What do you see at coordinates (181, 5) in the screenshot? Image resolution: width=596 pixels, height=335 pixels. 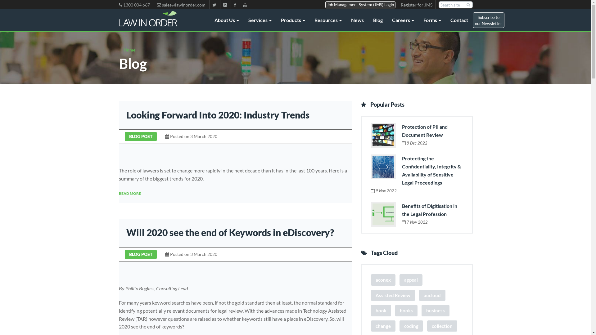 I see `sales@lawinorder.com` at bounding box center [181, 5].